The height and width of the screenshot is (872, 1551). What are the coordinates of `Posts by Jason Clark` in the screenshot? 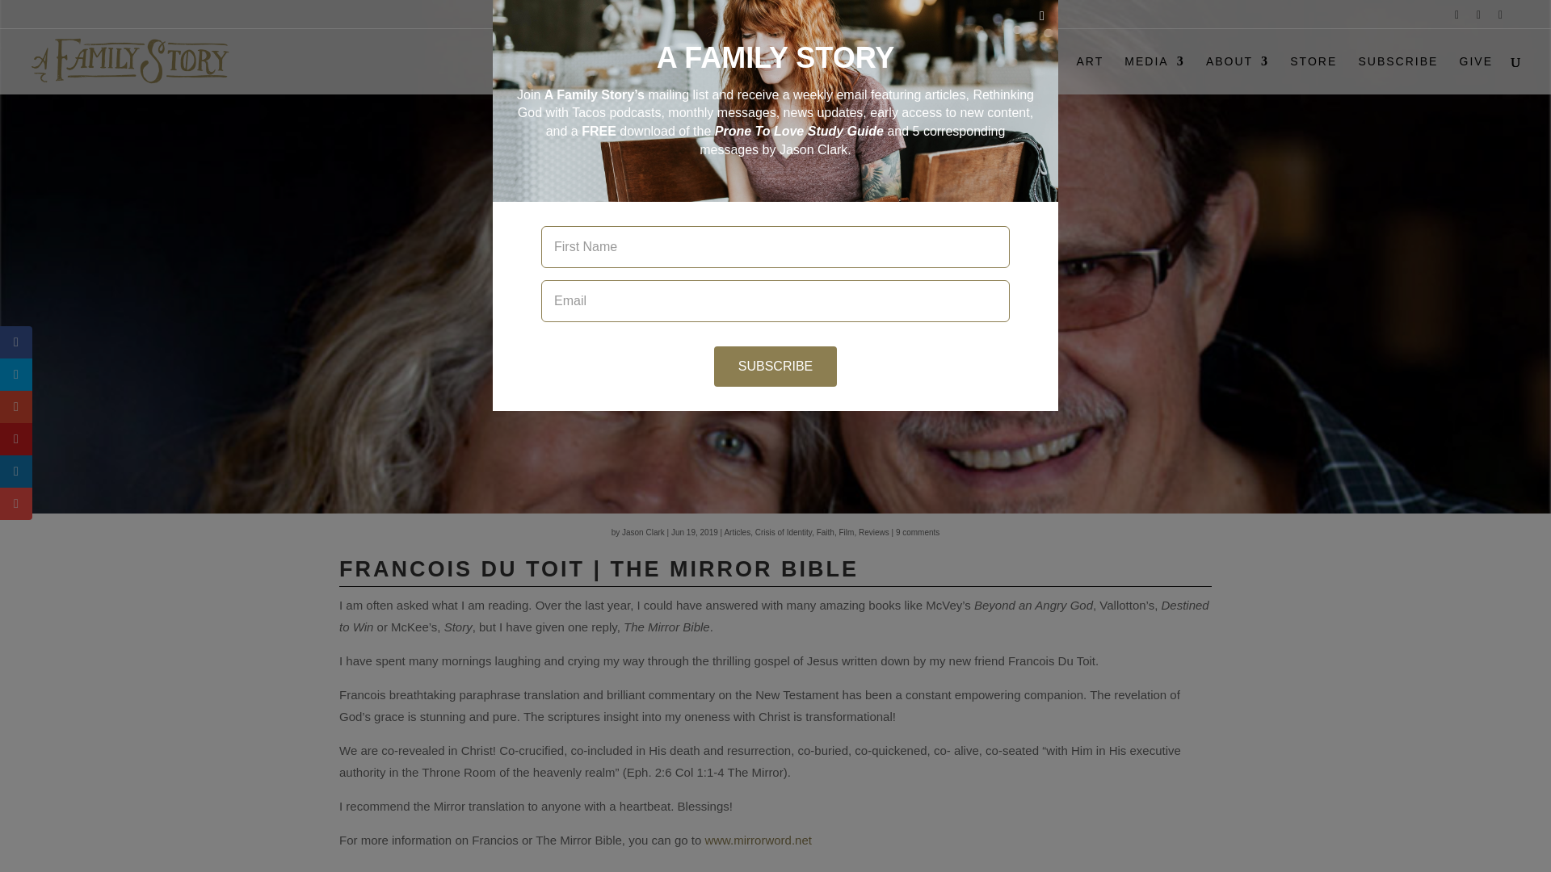 It's located at (643, 533).